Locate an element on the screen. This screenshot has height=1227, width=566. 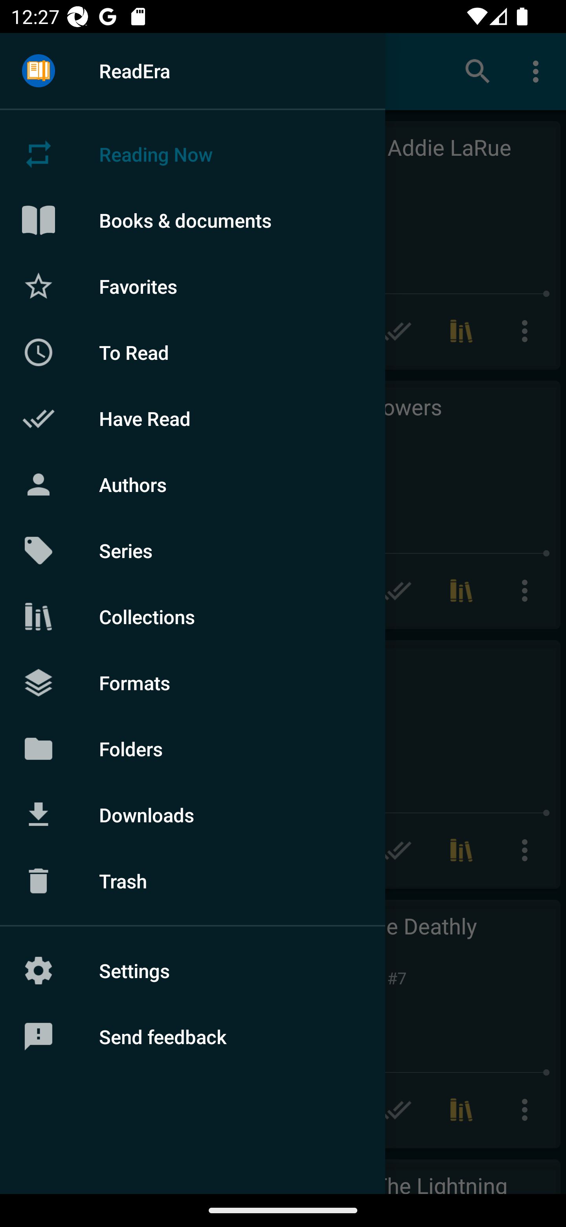
Downloads is located at coordinates (193, 814).